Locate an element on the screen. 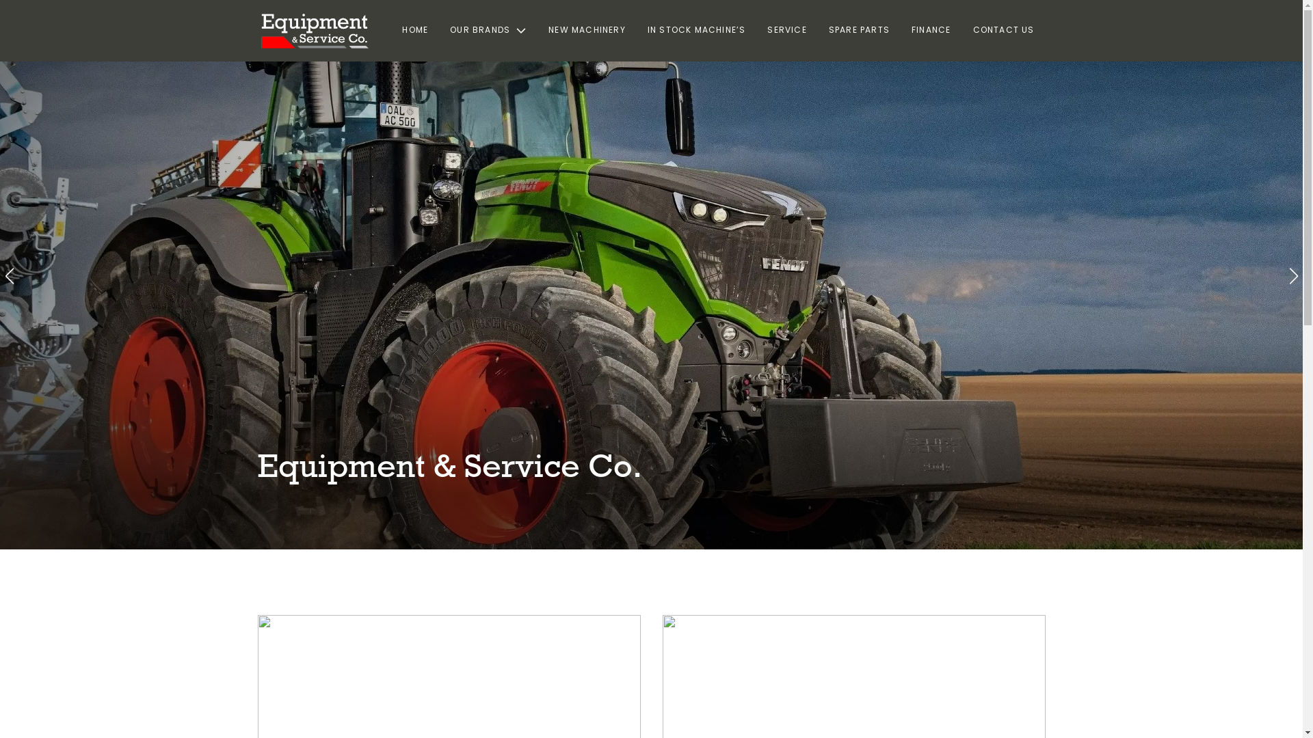 Image resolution: width=1313 pixels, height=738 pixels. CONTACT US is located at coordinates (1003, 31).